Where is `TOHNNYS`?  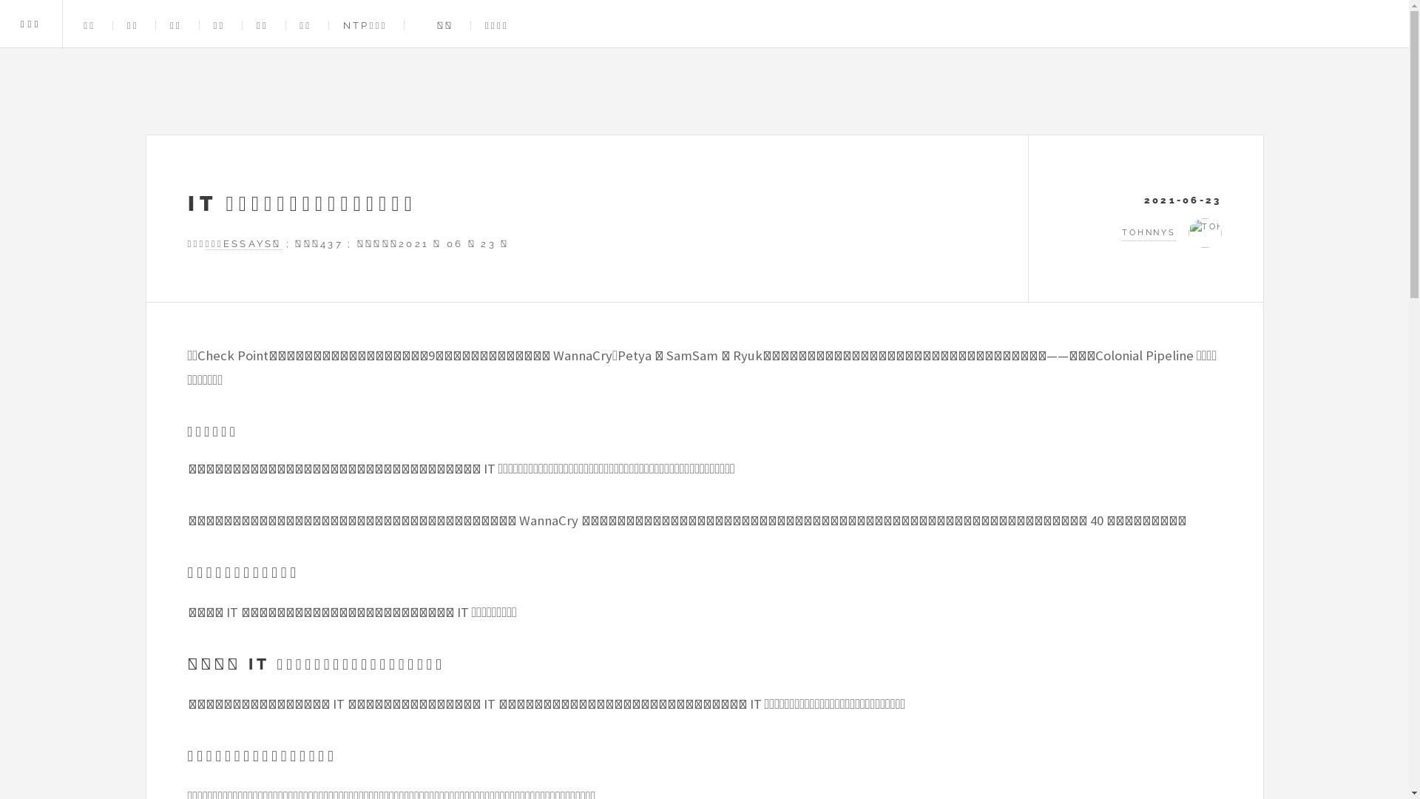
TOHNNYS is located at coordinates (1146, 233).